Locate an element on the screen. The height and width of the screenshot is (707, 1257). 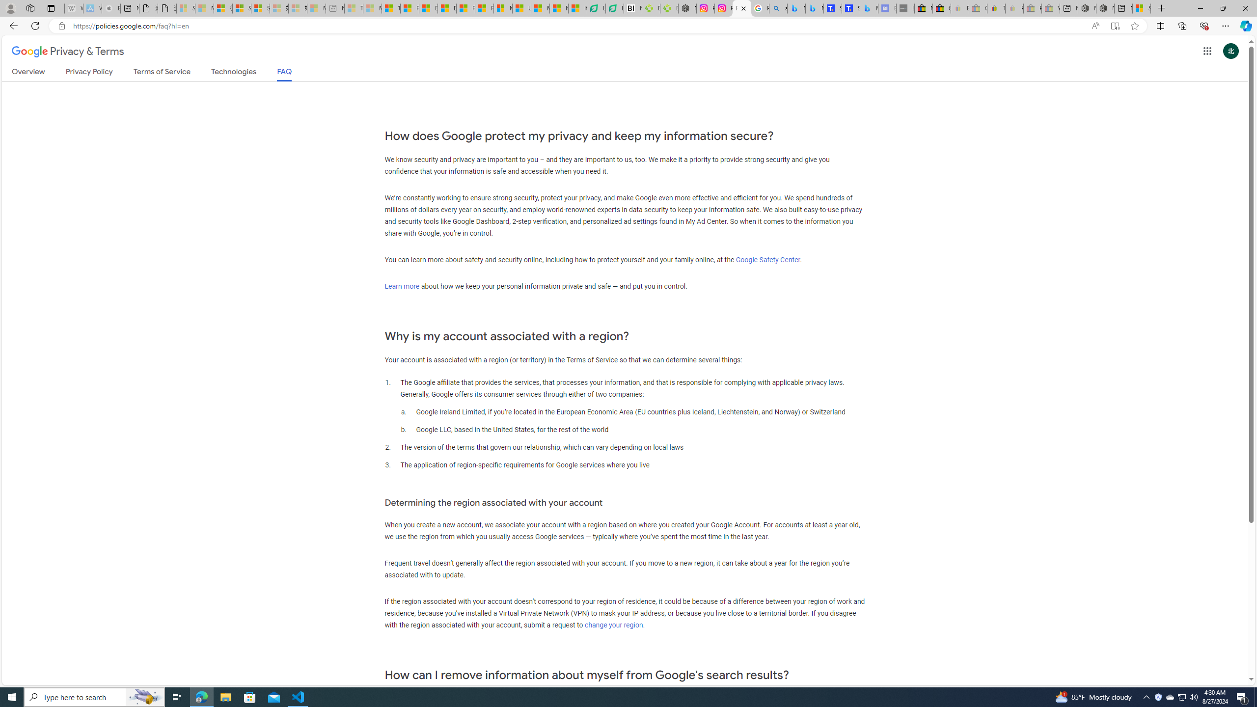
Yard, Garden & Outdoor Living - Sleeping is located at coordinates (1050, 8).